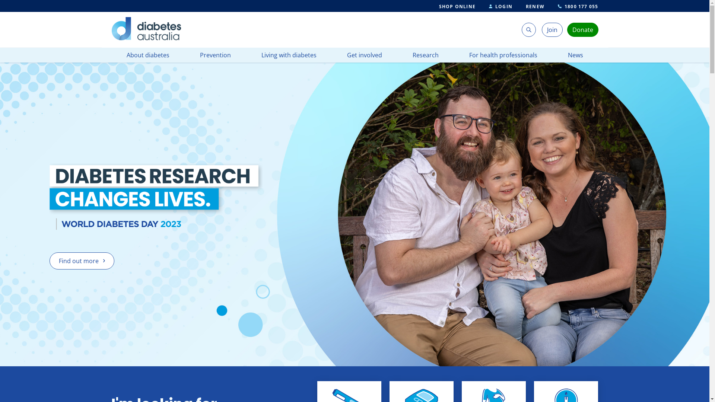  What do you see at coordinates (583, 30) in the screenshot?
I see `Donate` at bounding box center [583, 30].